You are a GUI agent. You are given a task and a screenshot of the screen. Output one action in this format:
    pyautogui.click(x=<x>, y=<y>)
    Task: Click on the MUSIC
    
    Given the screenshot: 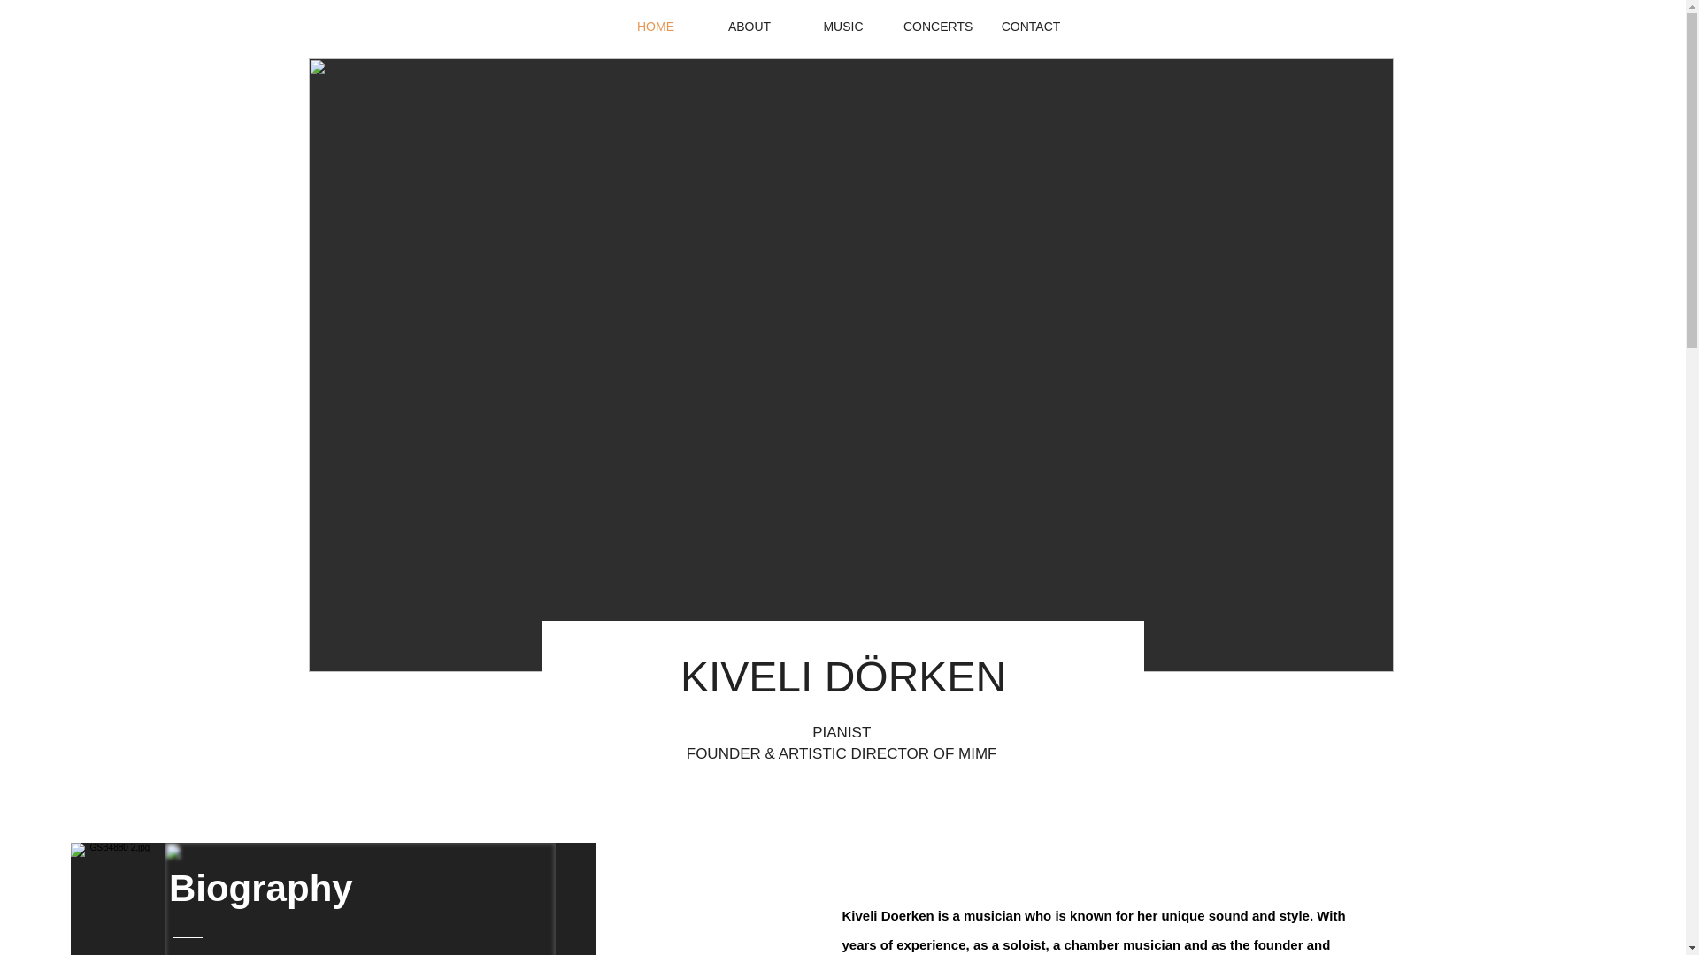 What is the action you would take?
    pyautogui.click(x=843, y=26)
    